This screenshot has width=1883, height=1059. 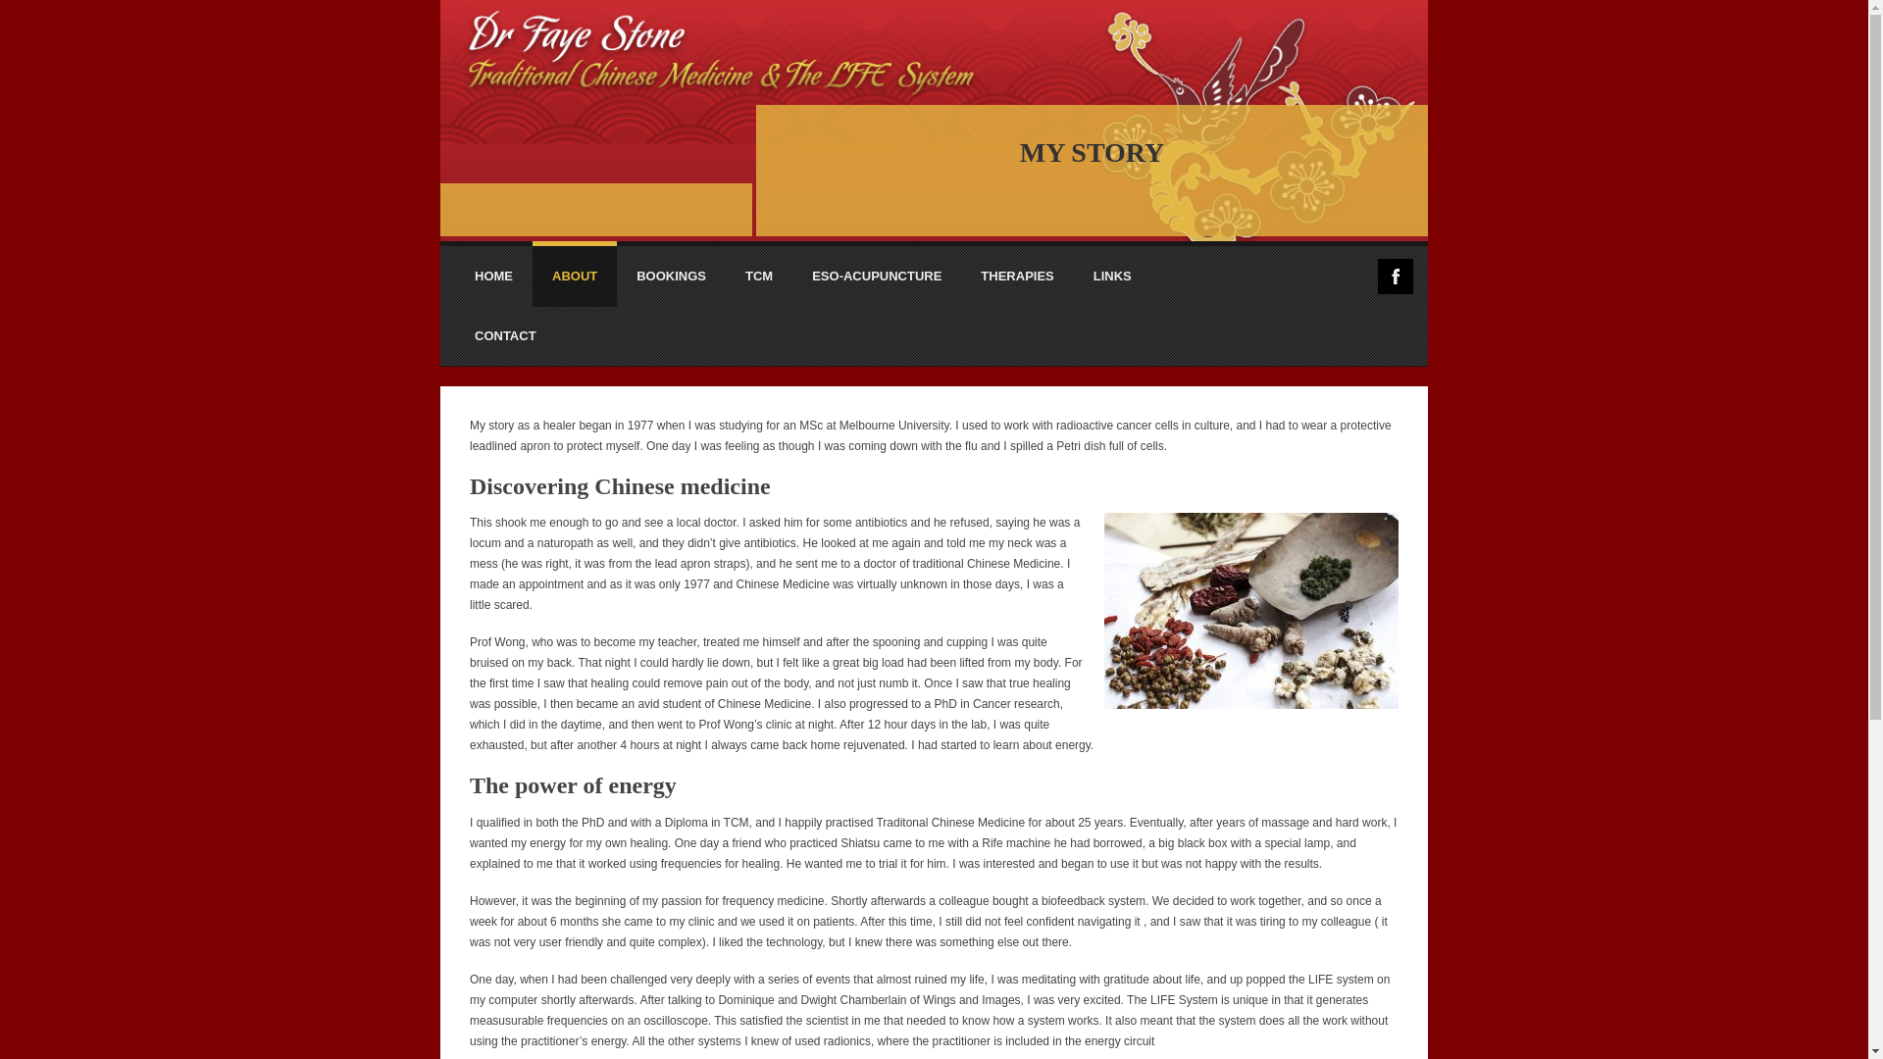 I want to click on ESO-ACUPUNCTURE, so click(x=877, y=276).